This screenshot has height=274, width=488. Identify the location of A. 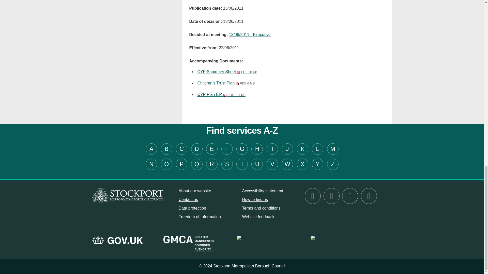
(151, 149).